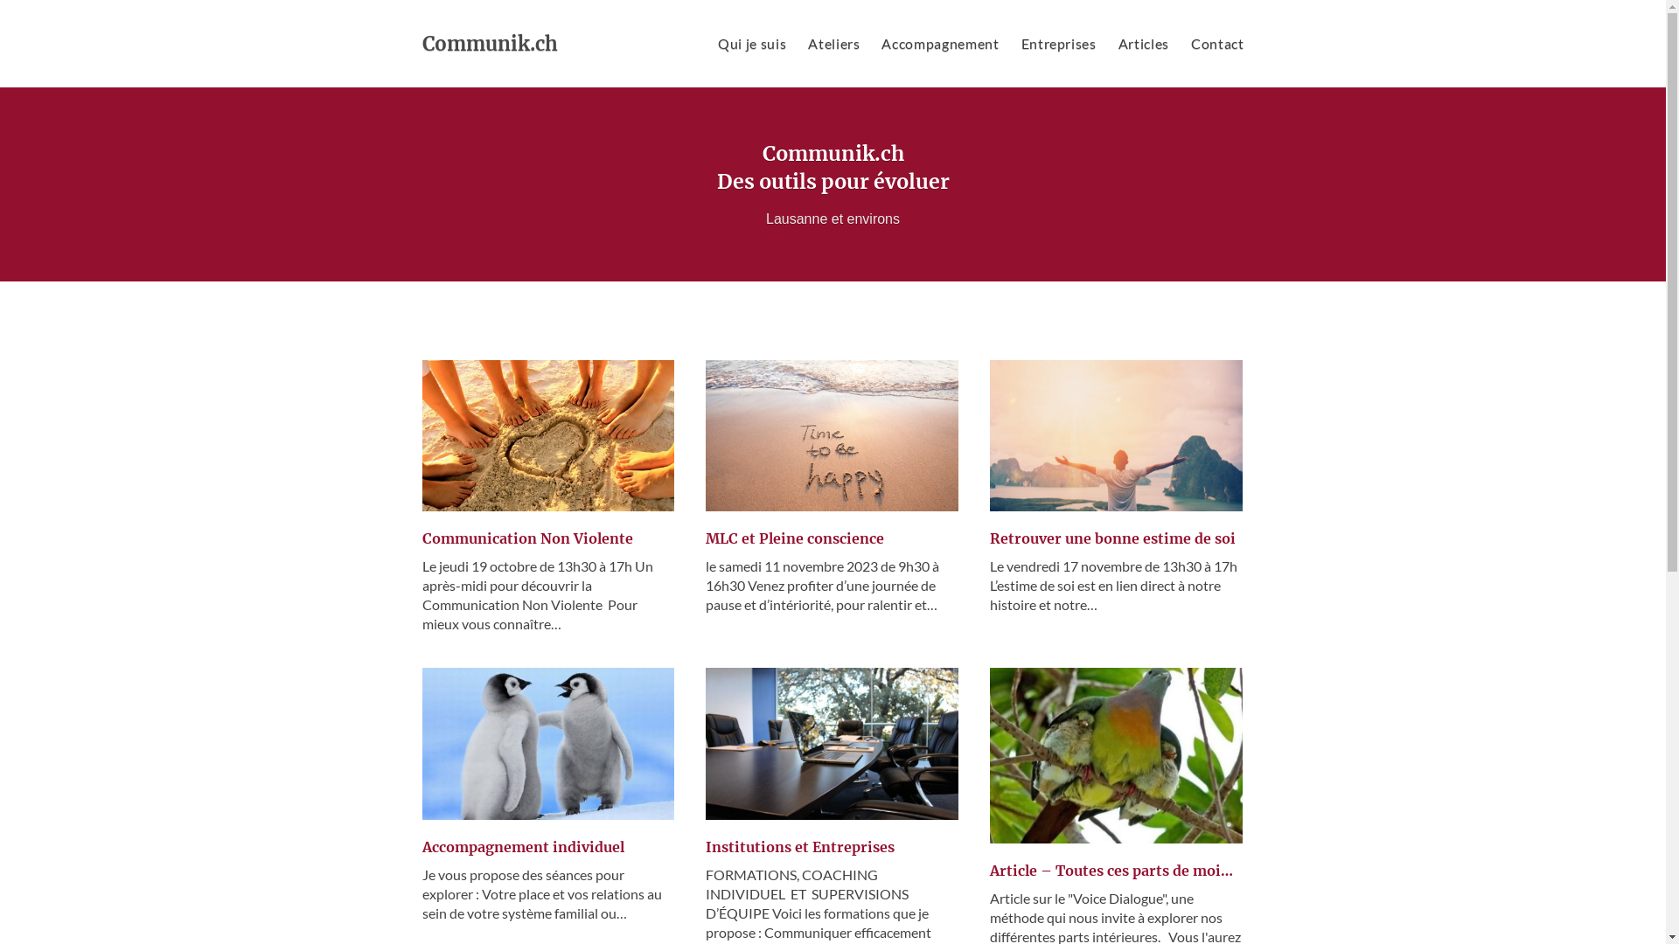 The width and height of the screenshot is (1679, 944). I want to click on Qui je suis, so click(752, 44).